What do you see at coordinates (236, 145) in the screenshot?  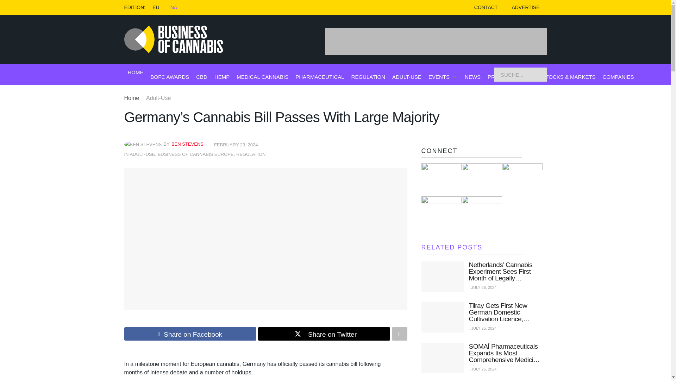 I see `FEBRUARY 23, 2024` at bounding box center [236, 145].